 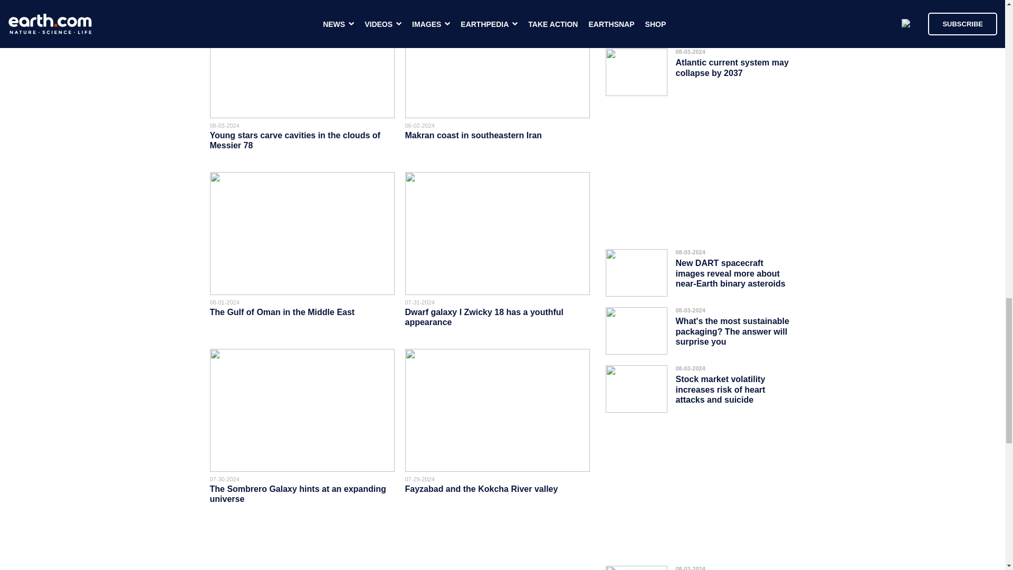 I want to click on Makran coast in southeastern Iran, so click(x=474, y=135).